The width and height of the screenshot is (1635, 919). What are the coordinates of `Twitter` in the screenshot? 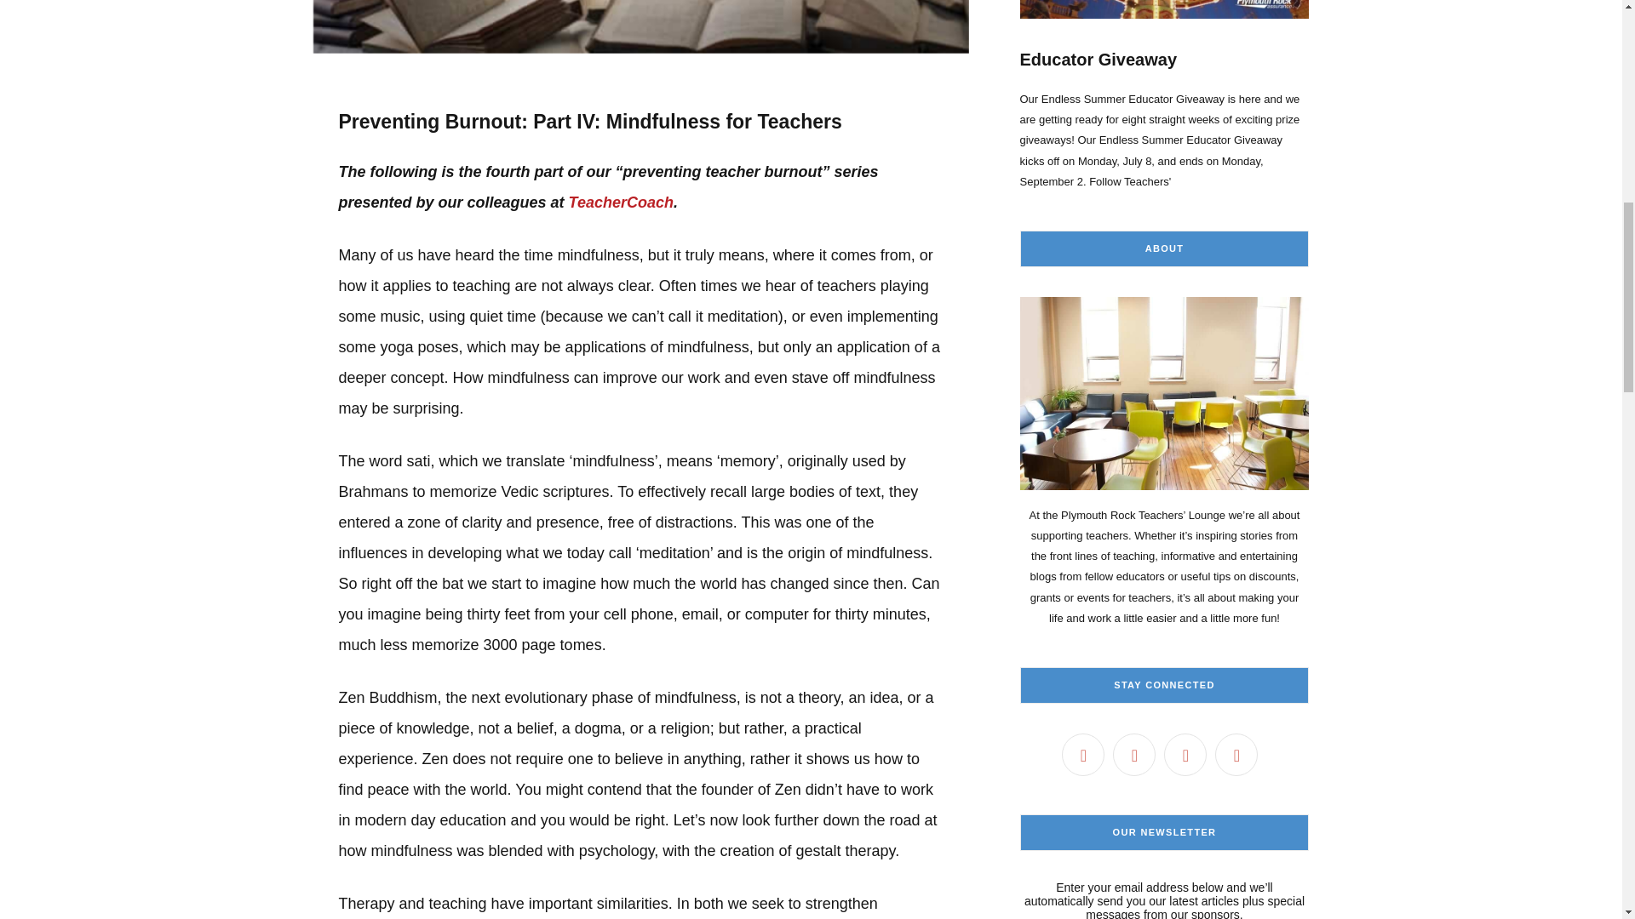 It's located at (1134, 754).